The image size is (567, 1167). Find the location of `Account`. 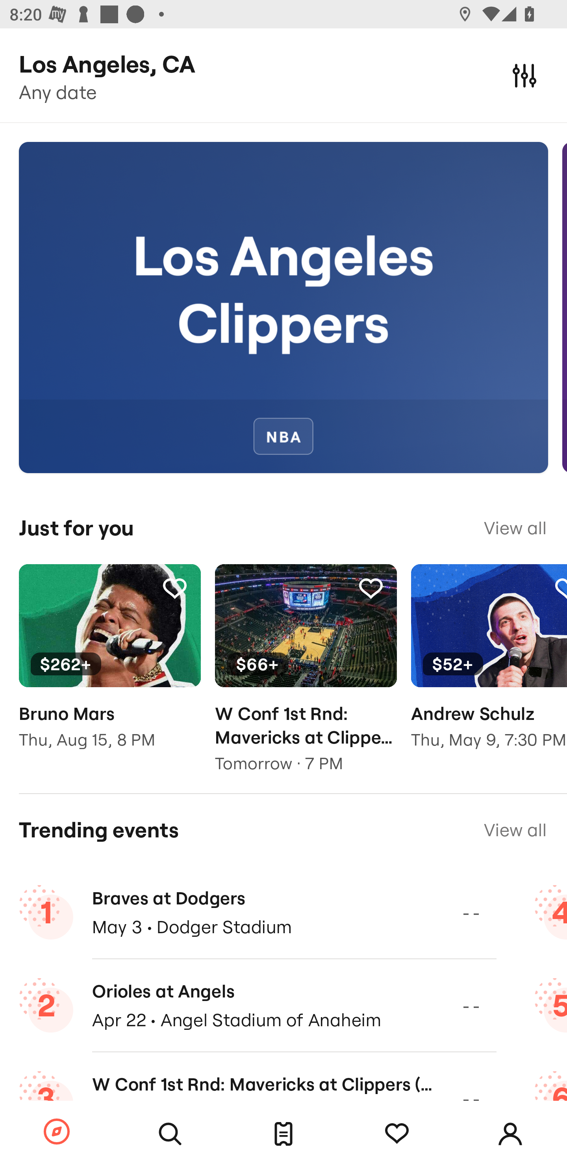

Account is located at coordinates (510, 1134).